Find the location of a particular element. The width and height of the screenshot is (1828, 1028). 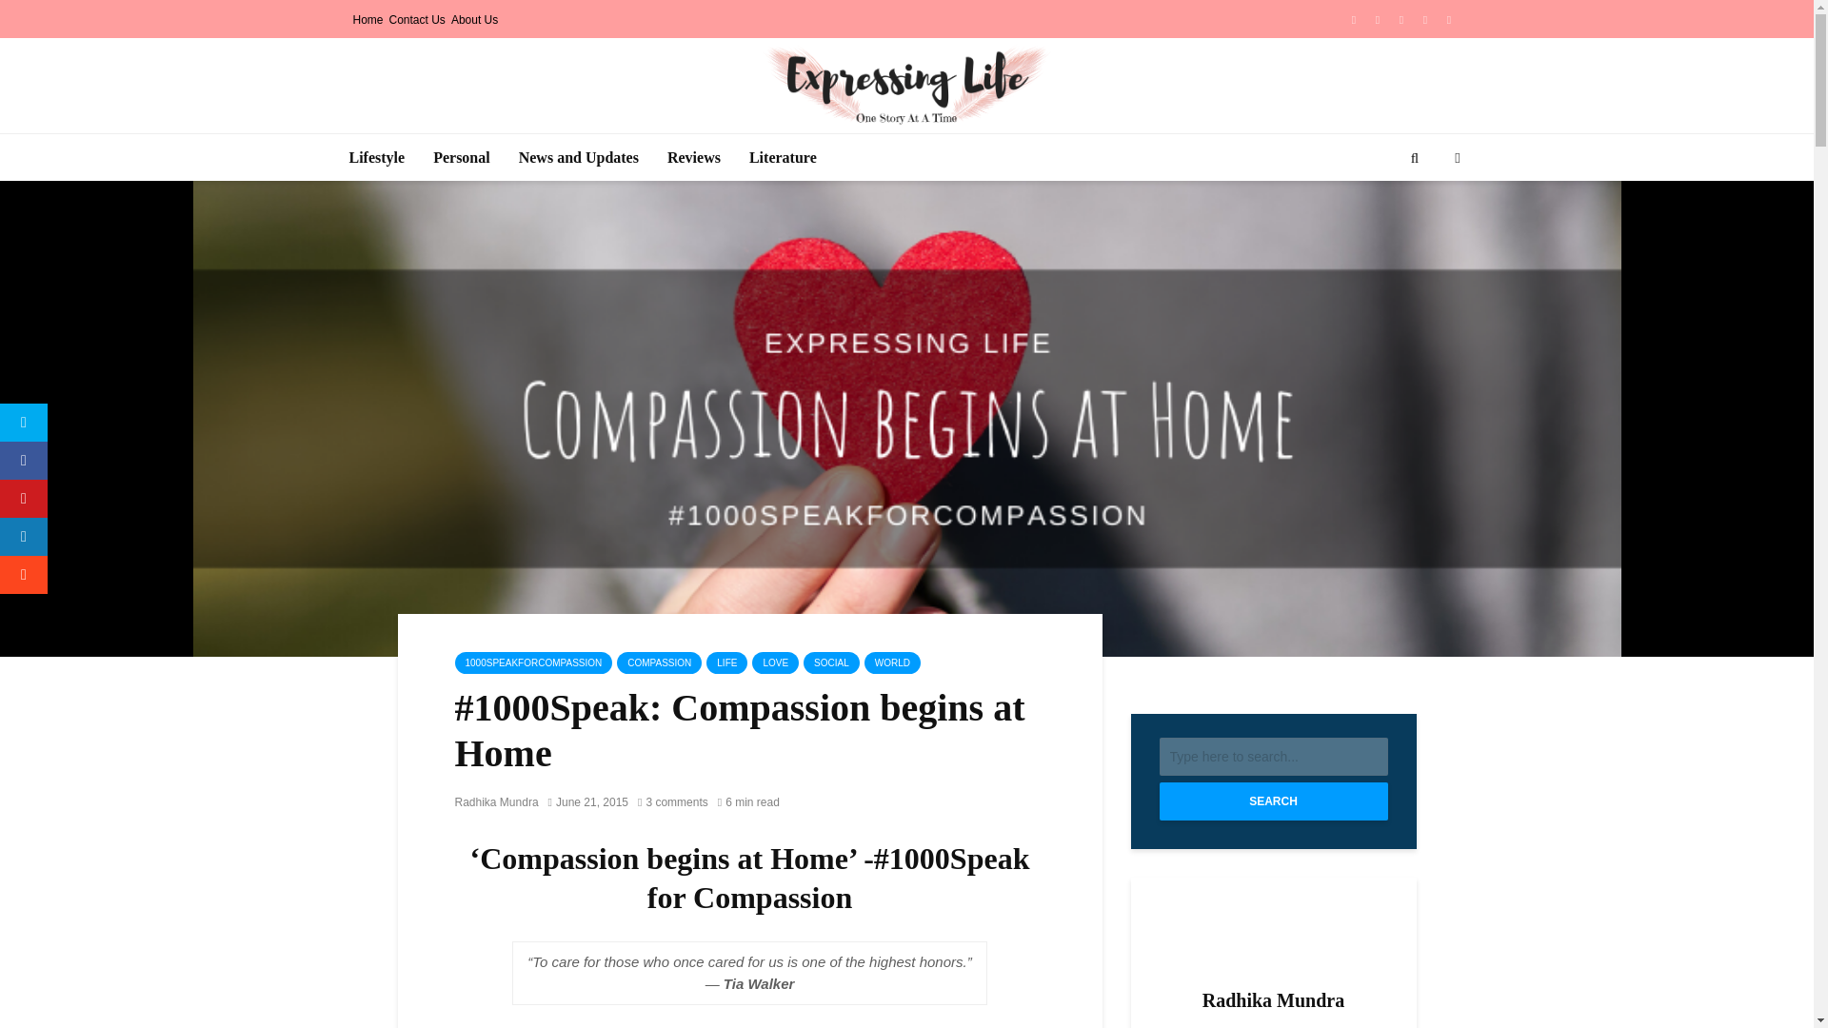

Literature is located at coordinates (783, 158).